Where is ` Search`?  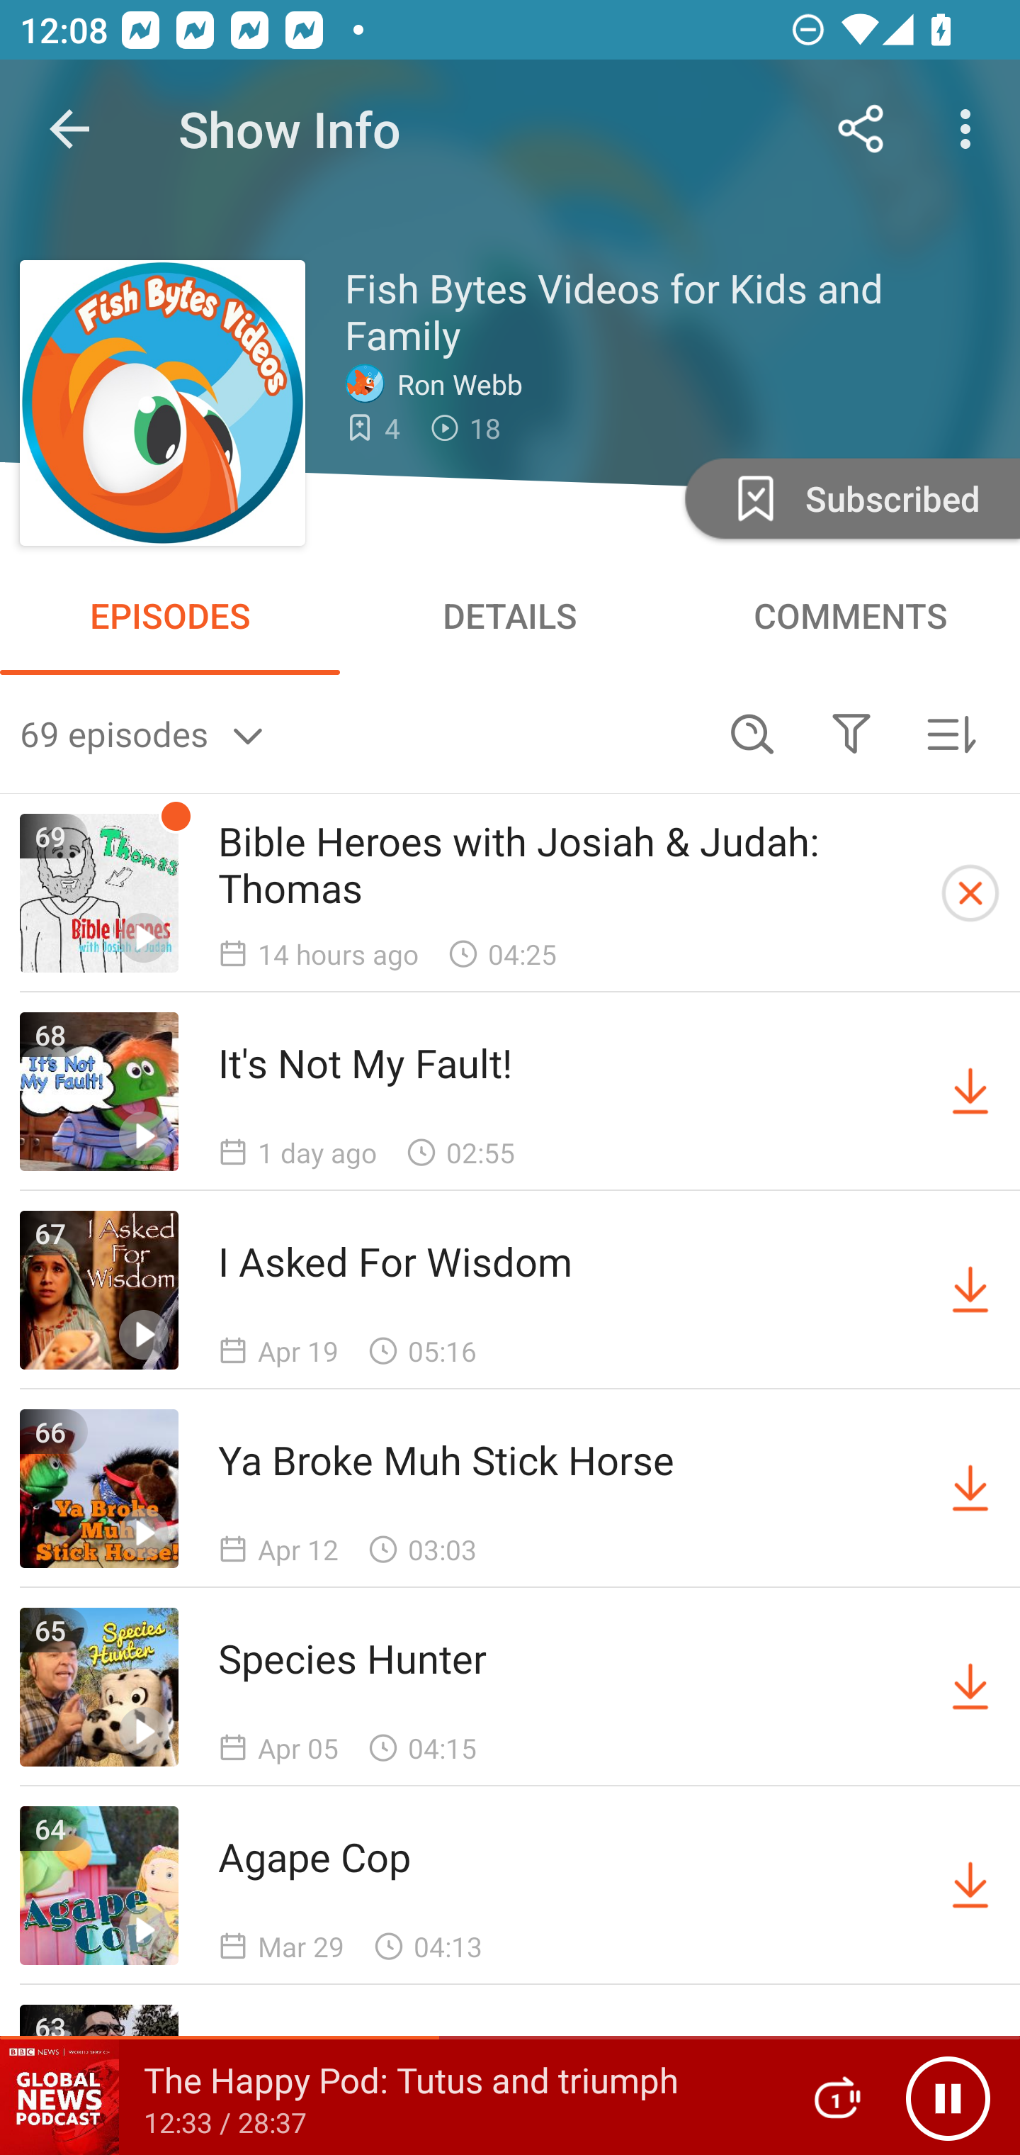
 Search is located at coordinates (752, 733).